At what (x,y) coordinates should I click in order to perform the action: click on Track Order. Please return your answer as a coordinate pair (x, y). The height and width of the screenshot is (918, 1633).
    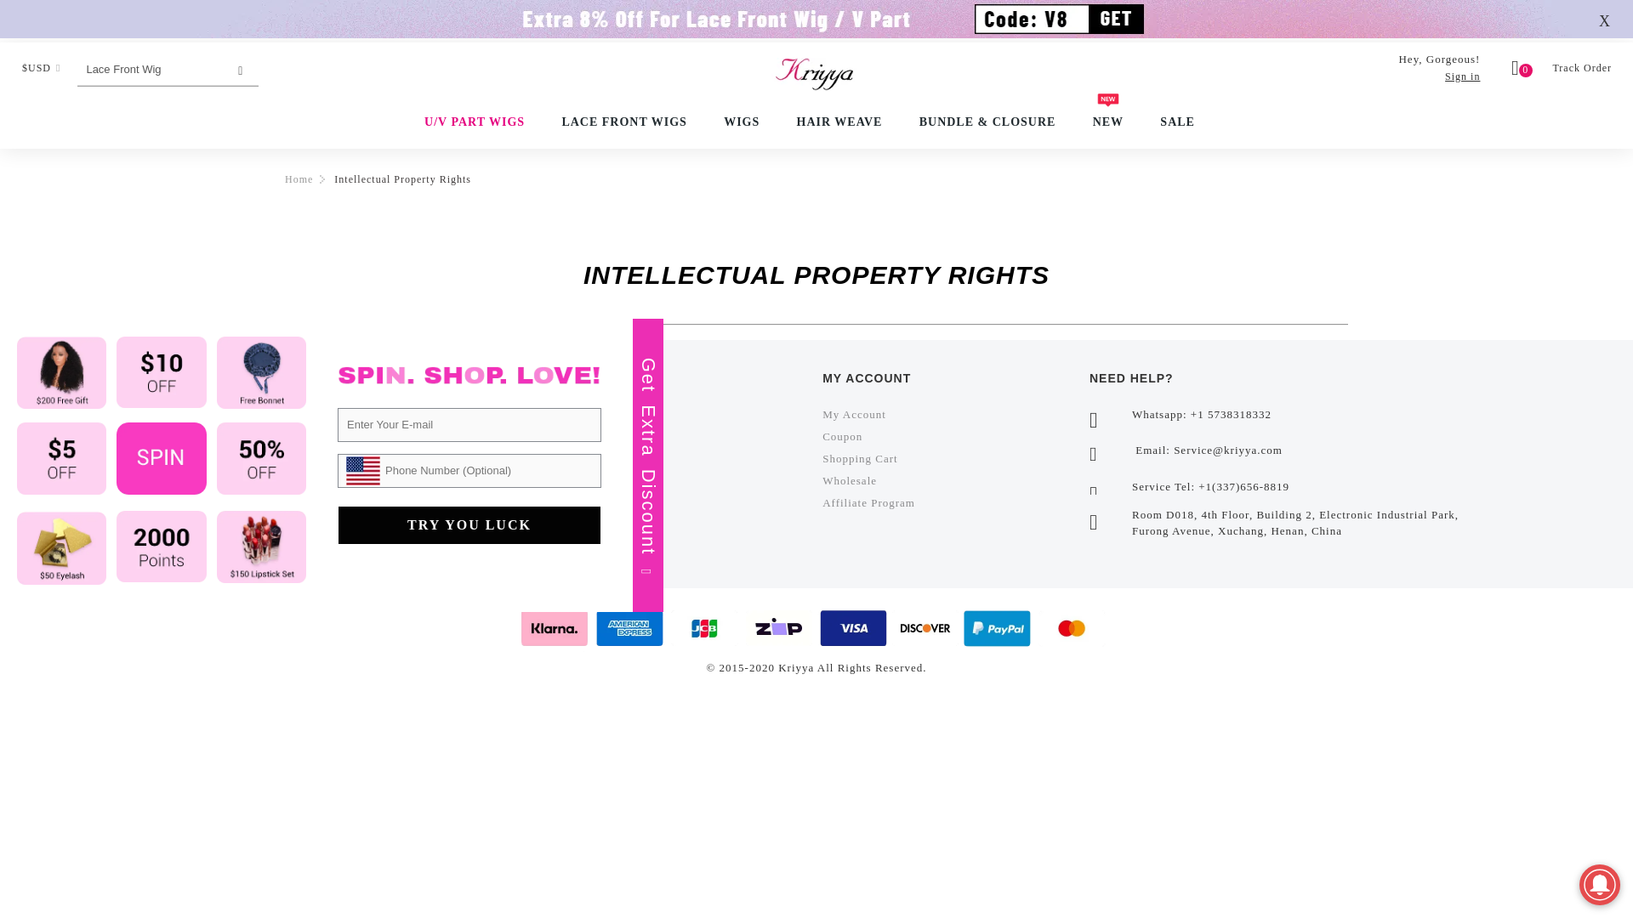
    Looking at the image, I should click on (1584, 68).